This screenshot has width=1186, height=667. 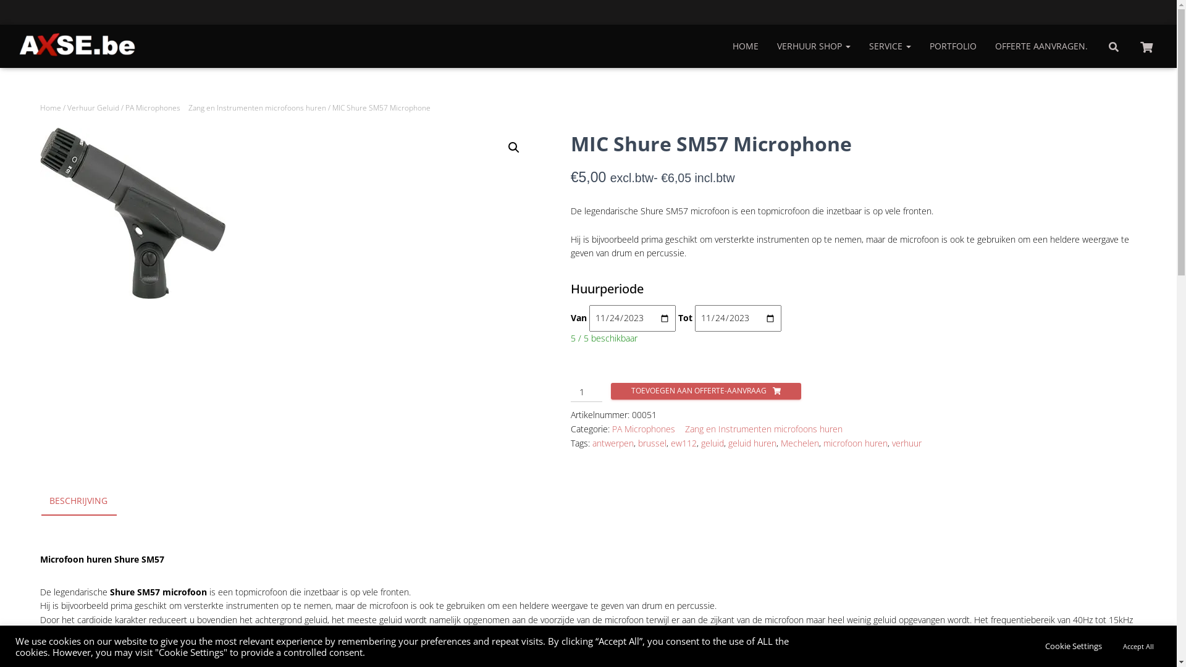 I want to click on ew112, so click(x=684, y=443).